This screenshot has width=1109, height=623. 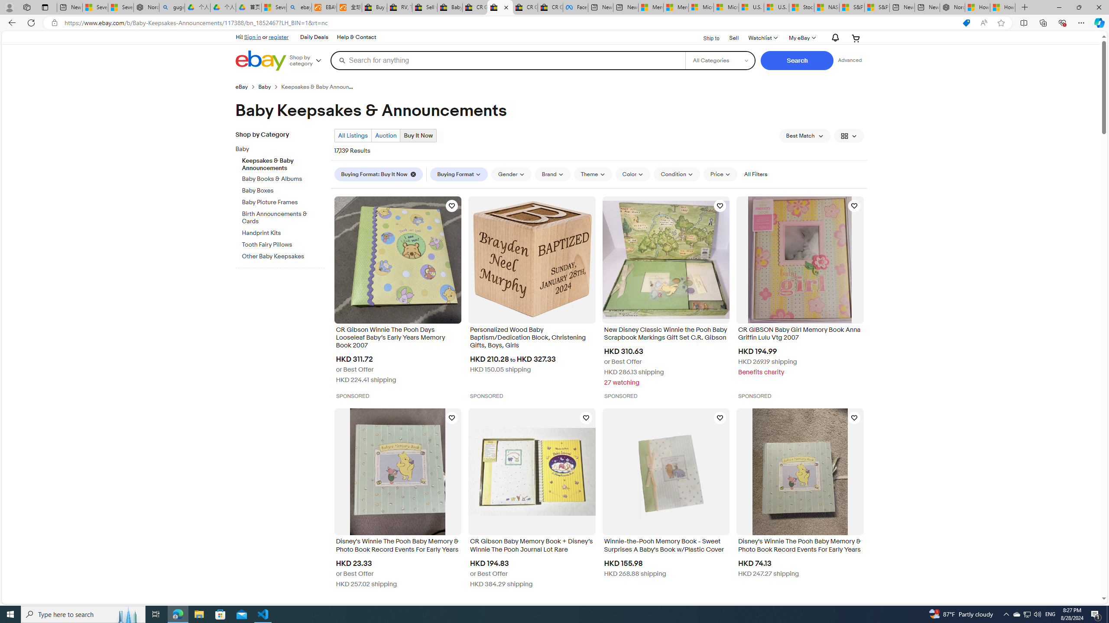 I want to click on Advanced Search, so click(x=850, y=60).